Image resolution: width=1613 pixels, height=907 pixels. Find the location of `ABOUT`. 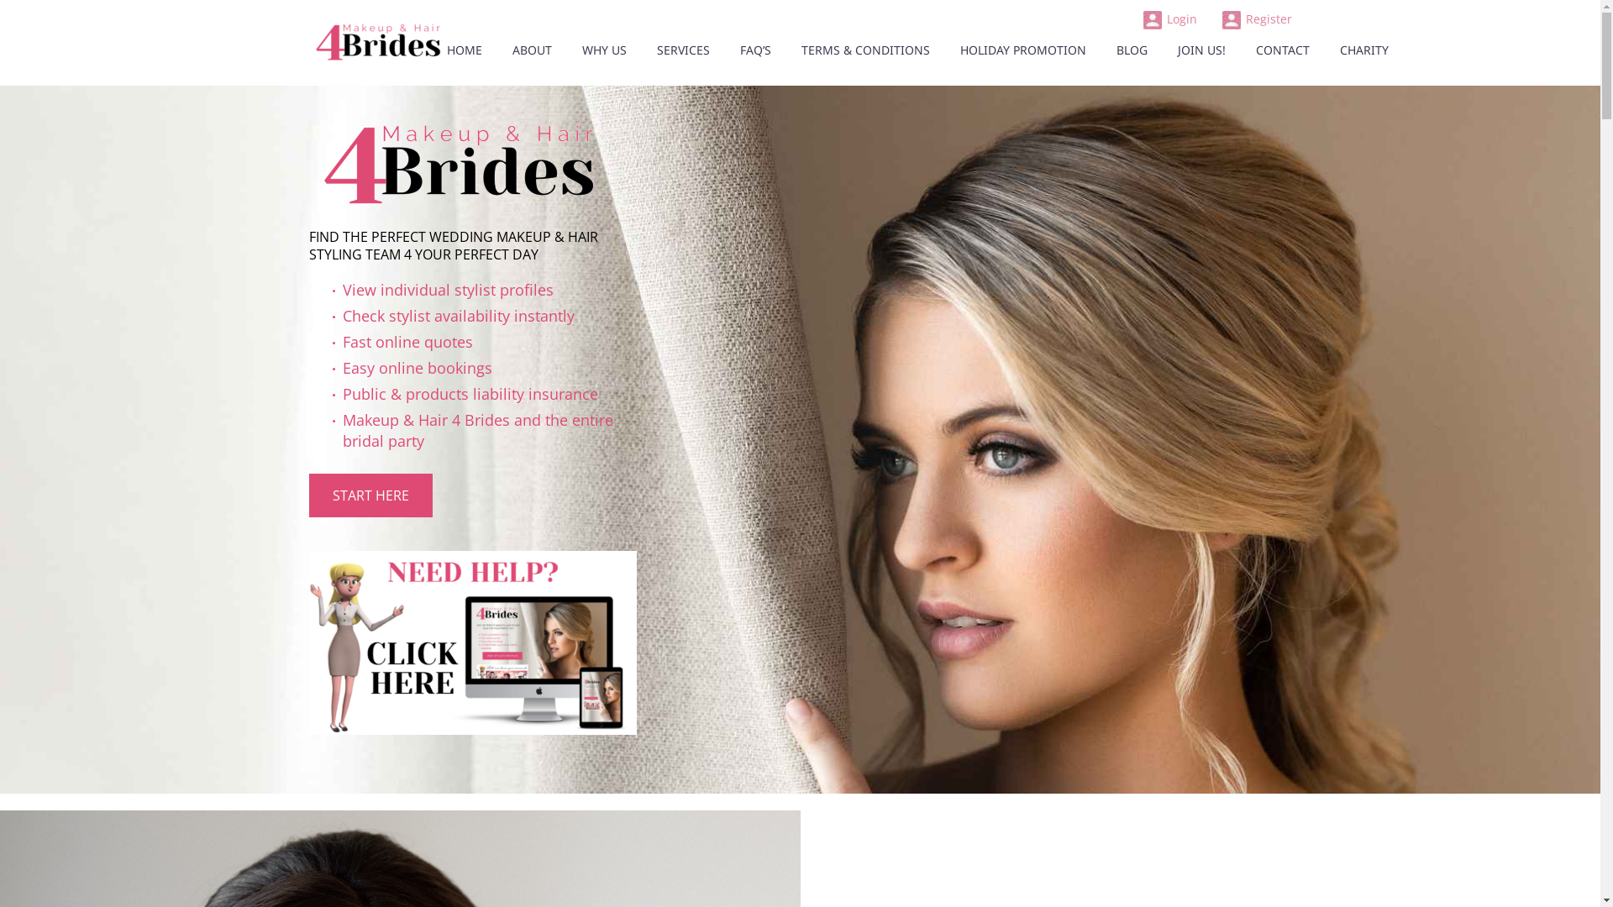

ABOUT is located at coordinates (531, 50).